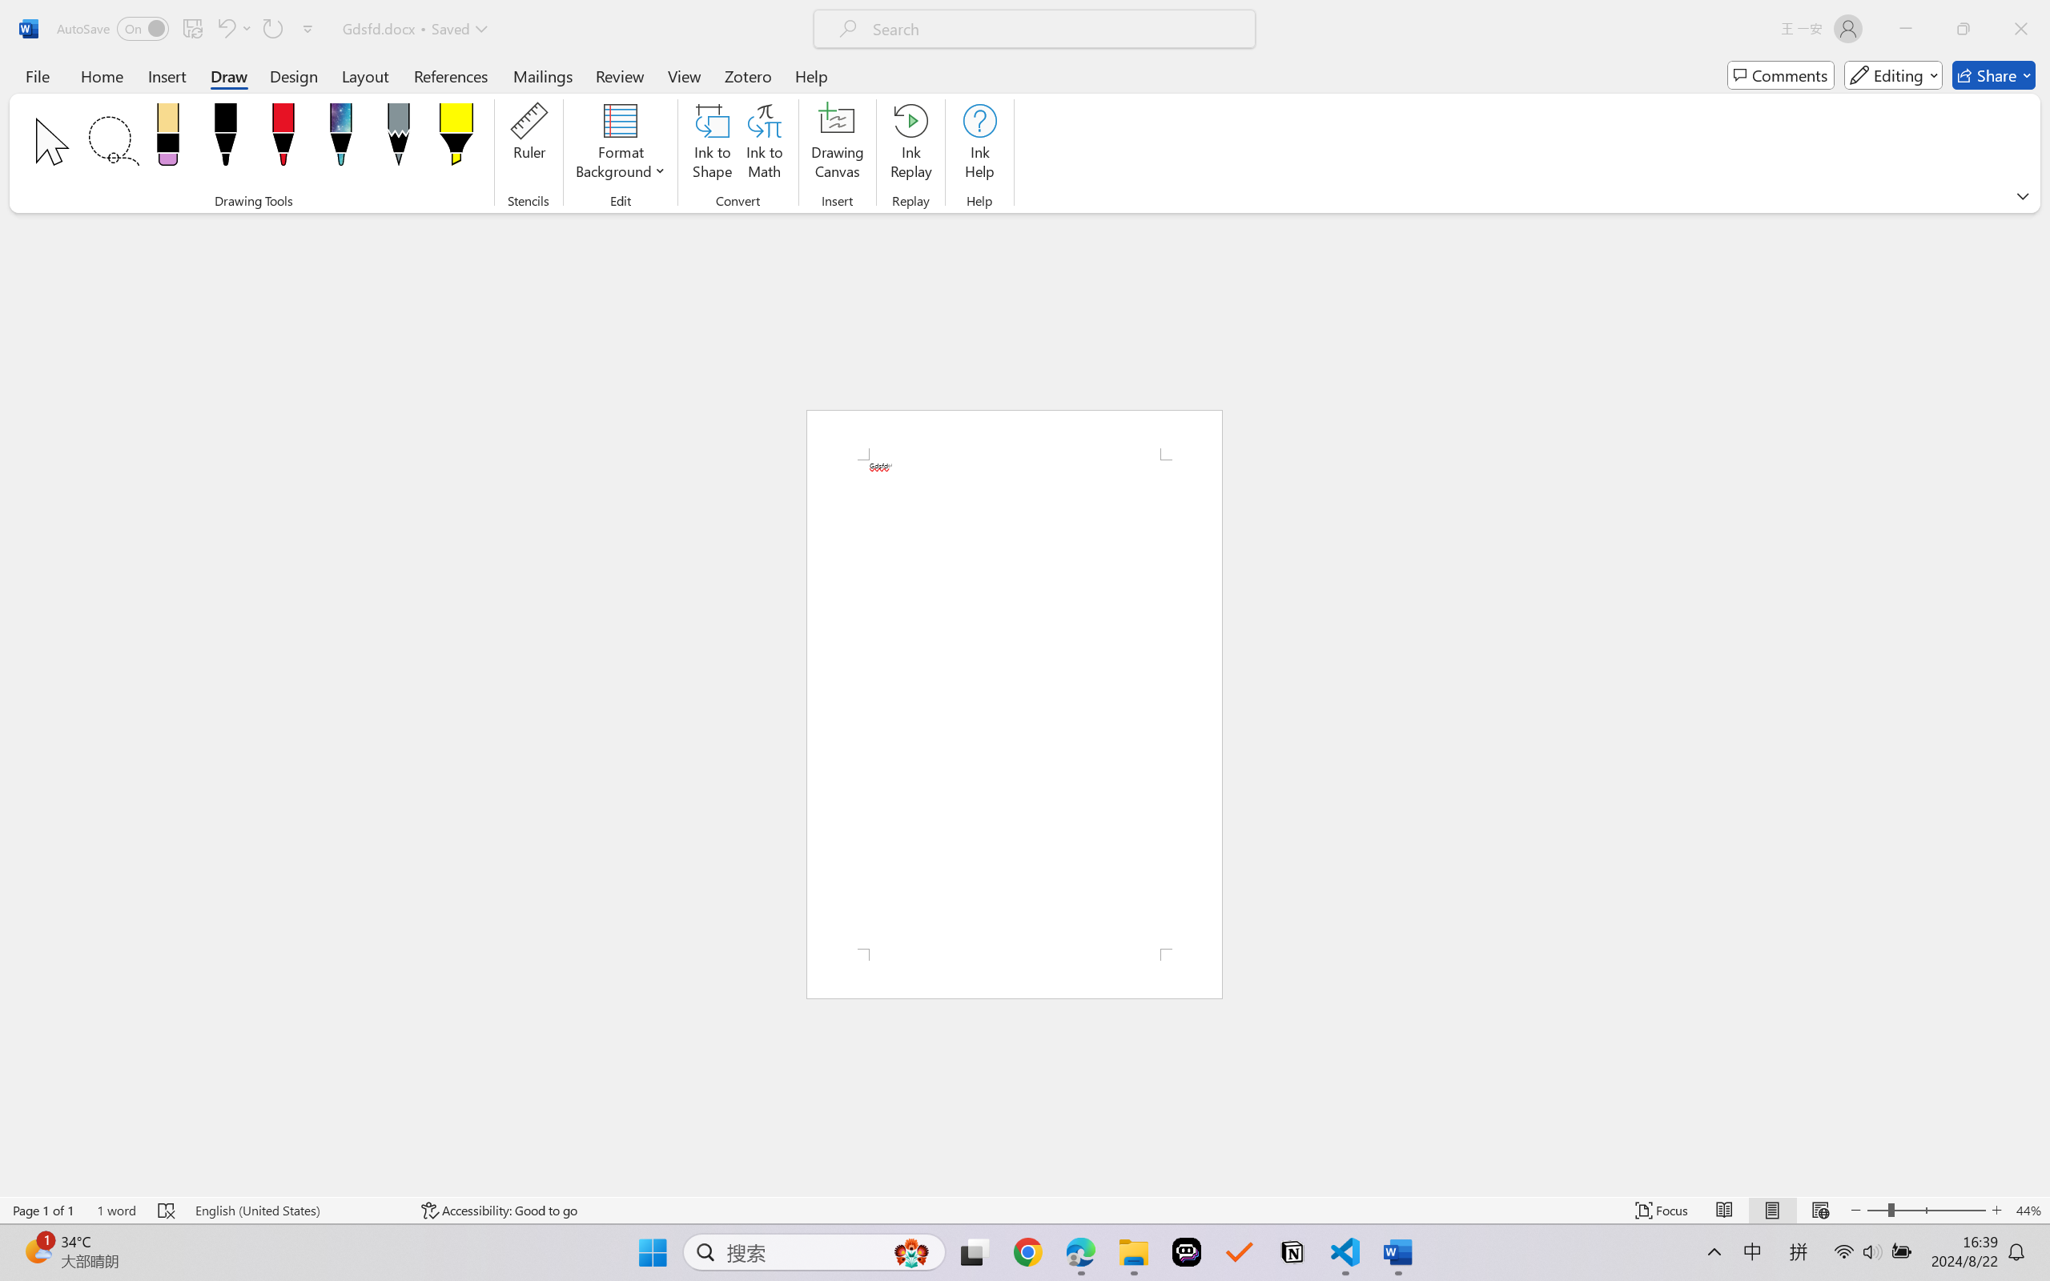 The image size is (2050, 1281). Describe the element at coordinates (399, 139) in the screenshot. I see `Pencil: Gray, 1 mm` at that location.